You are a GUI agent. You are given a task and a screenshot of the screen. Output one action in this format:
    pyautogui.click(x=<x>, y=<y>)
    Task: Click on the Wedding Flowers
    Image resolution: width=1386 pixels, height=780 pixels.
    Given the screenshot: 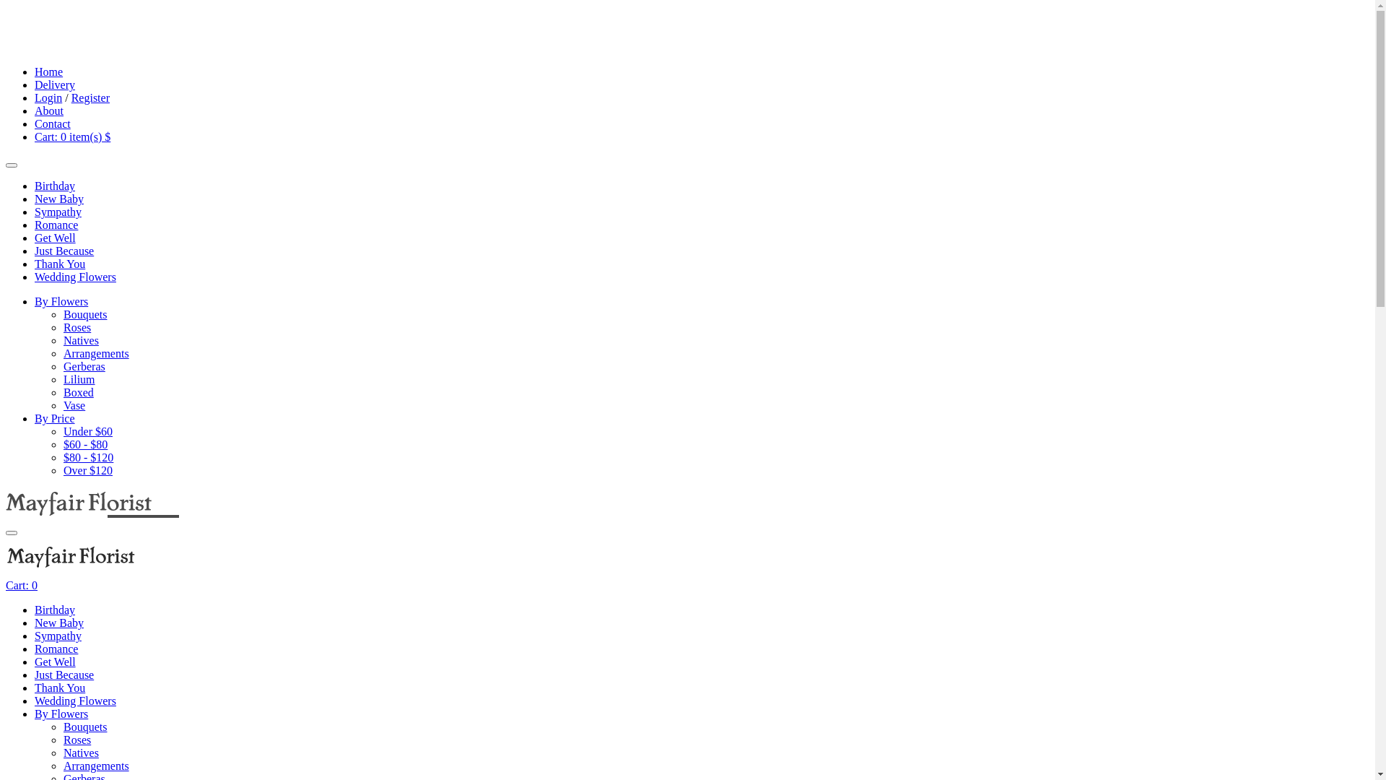 What is the action you would take?
    pyautogui.click(x=75, y=277)
    